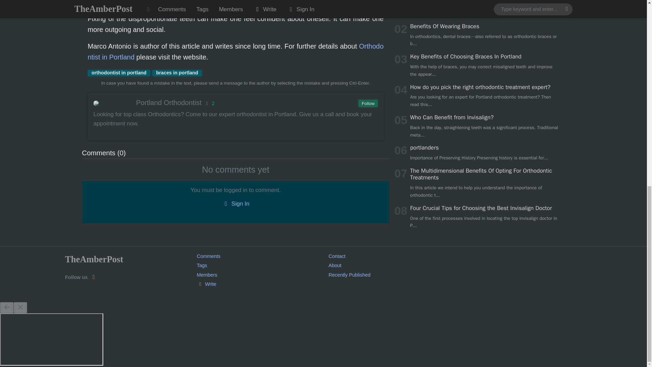  I want to click on braces in portland, so click(177, 73).